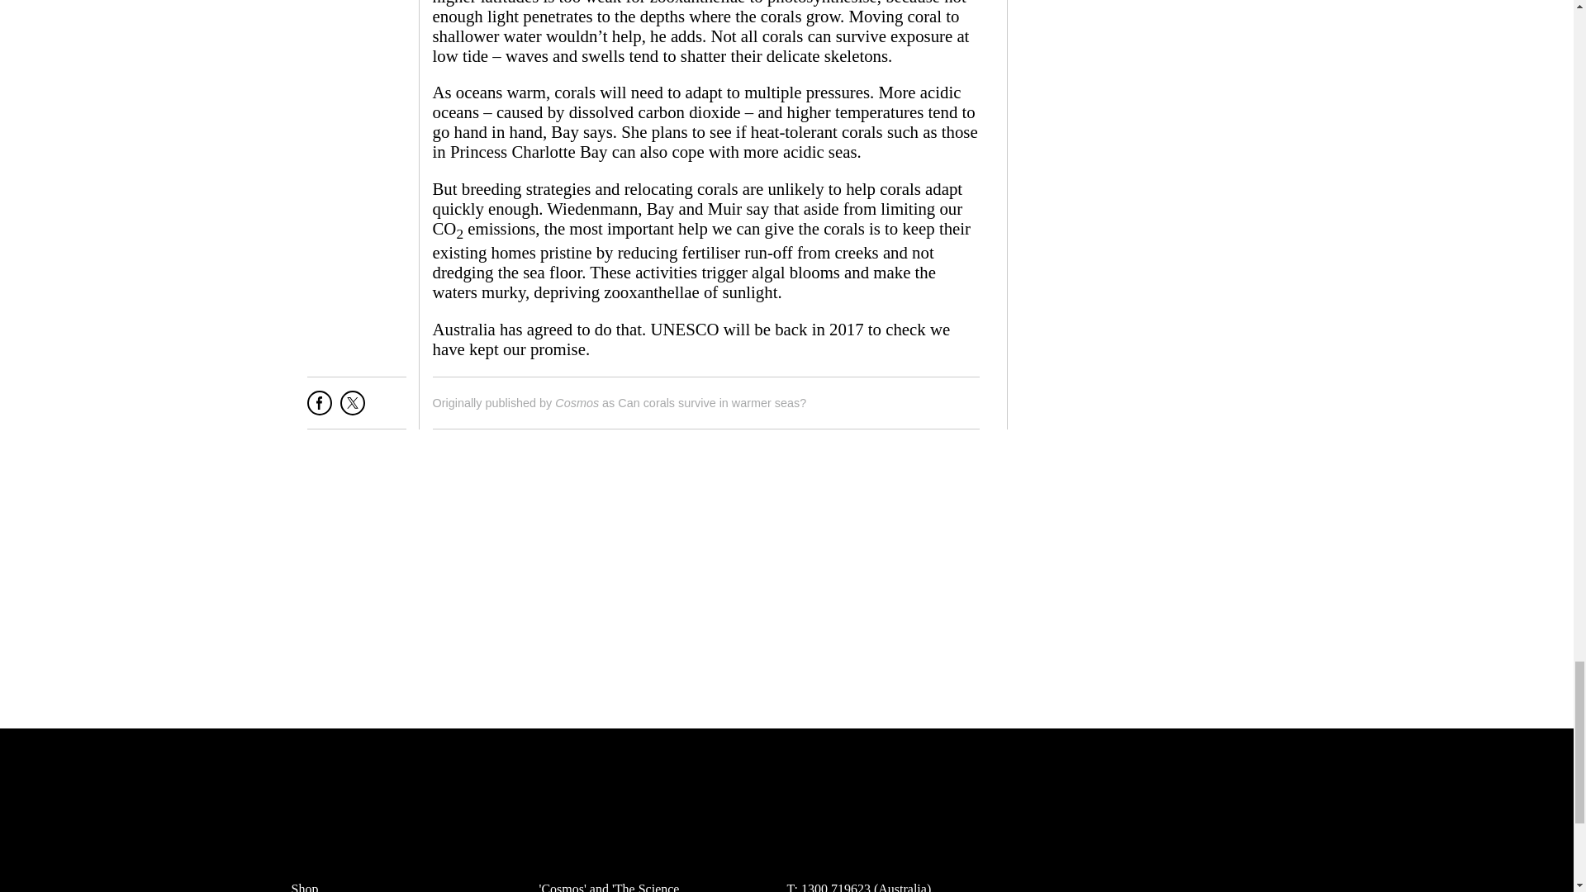  I want to click on Share on Facebook, so click(319, 408).